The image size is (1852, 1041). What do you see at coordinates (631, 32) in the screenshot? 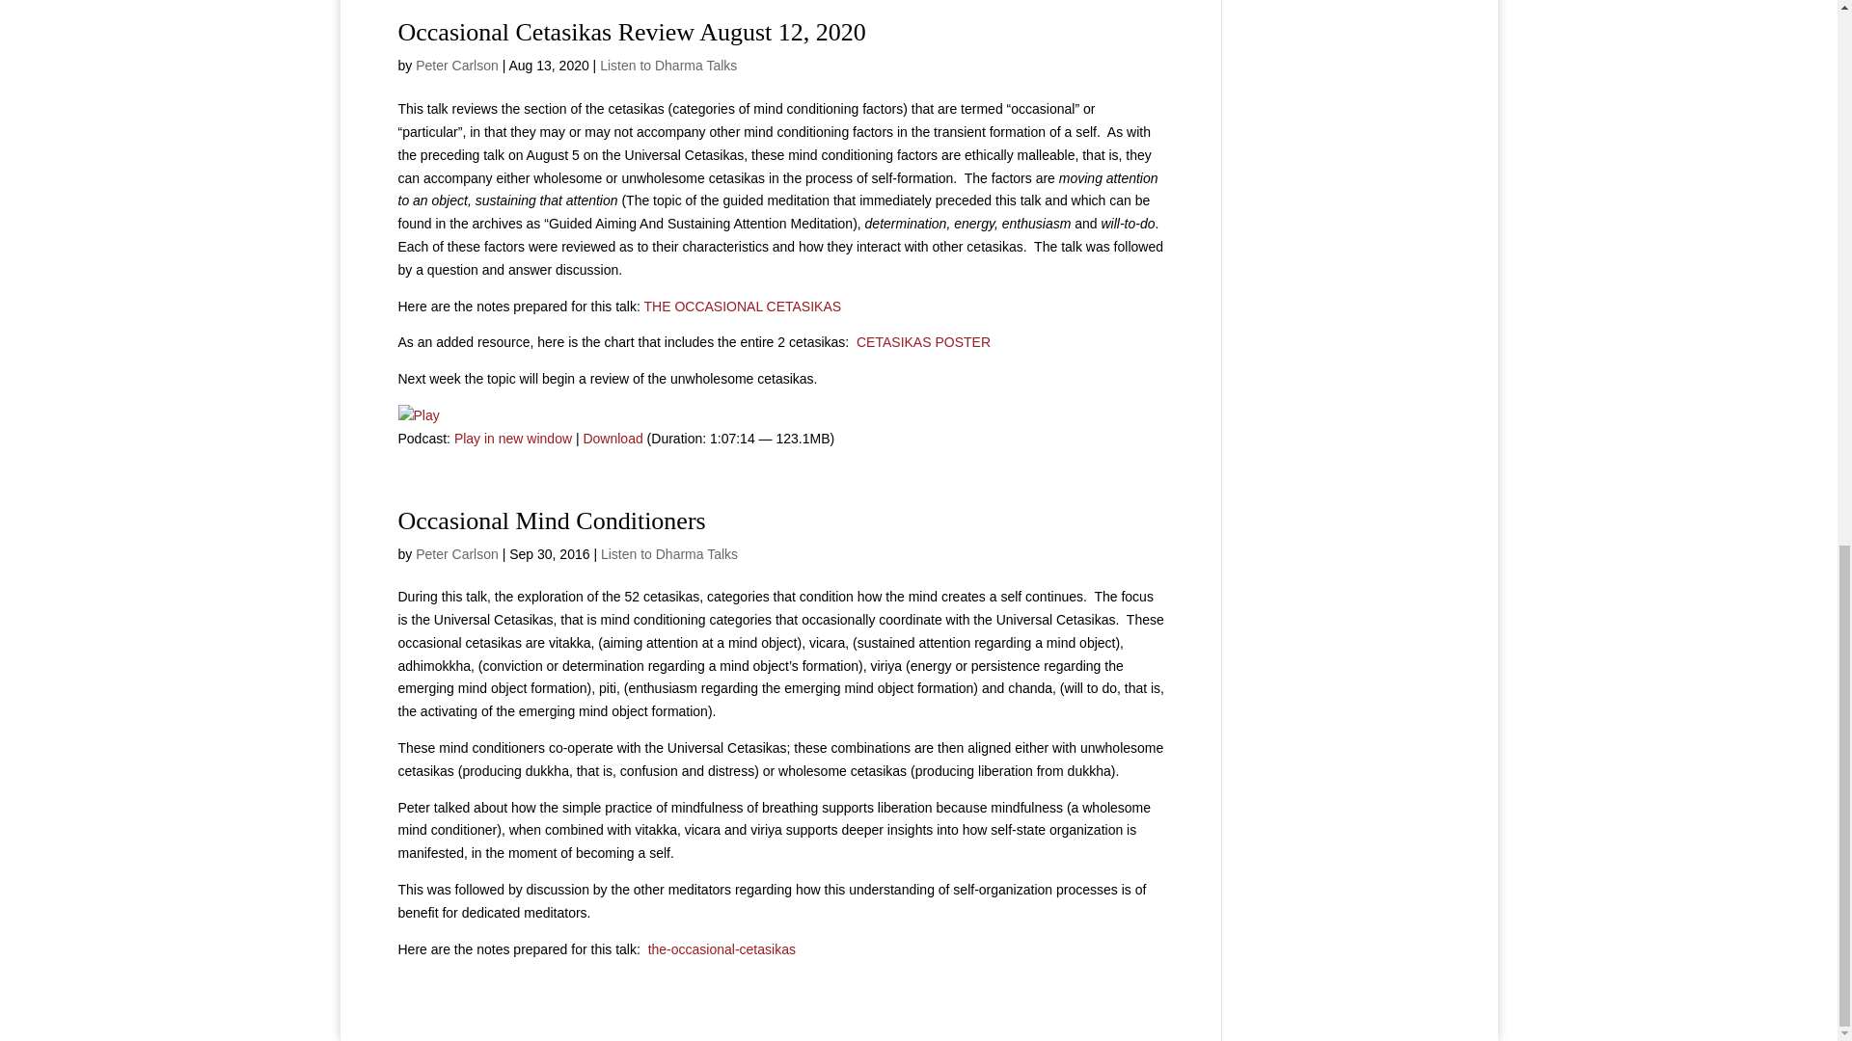
I see `Occasional Cetasikas Review August 12, 2020` at bounding box center [631, 32].